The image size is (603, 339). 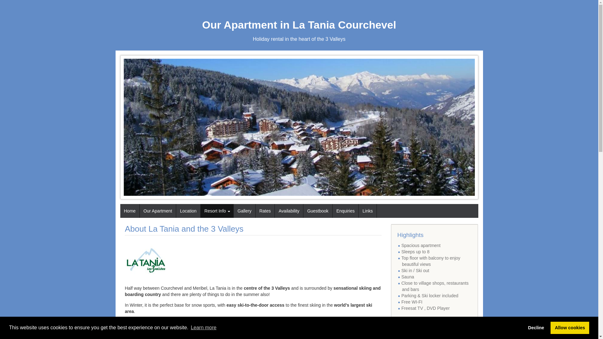 I want to click on Rates, so click(x=265, y=211).